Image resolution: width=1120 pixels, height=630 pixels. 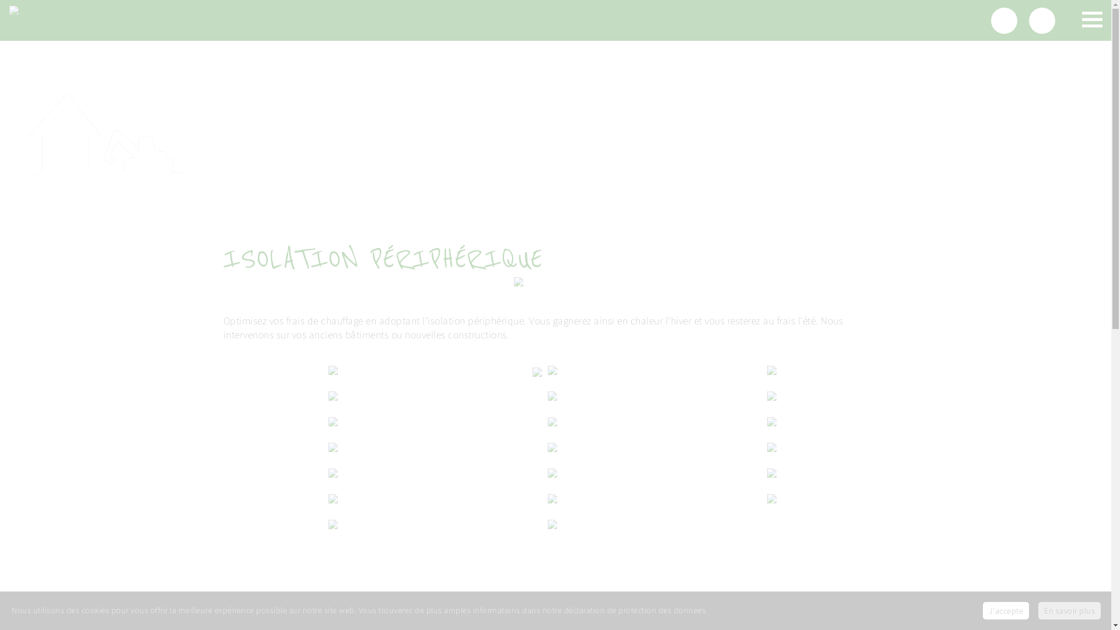 What do you see at coordinates (1070, 611) in the screenshot?
I see `En savoir plus` at bounding box center [1070, 611].